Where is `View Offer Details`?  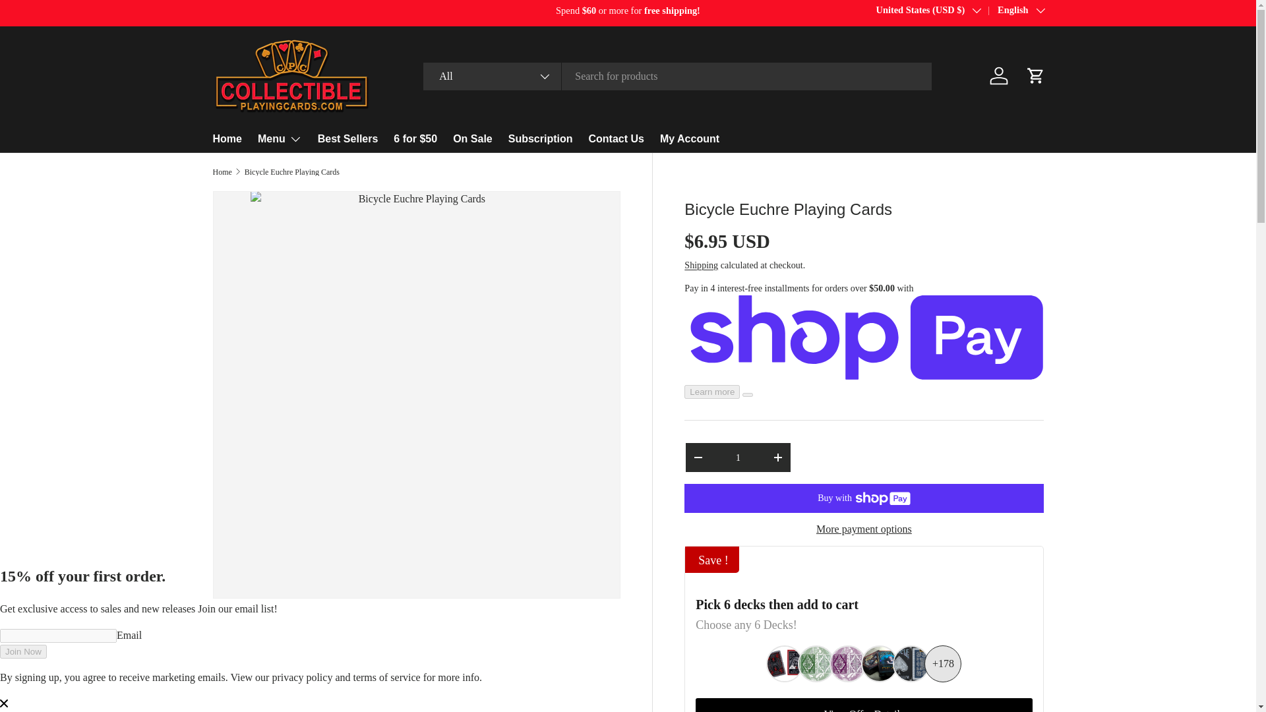 View Offer Details is located at coordinates (863, 705).